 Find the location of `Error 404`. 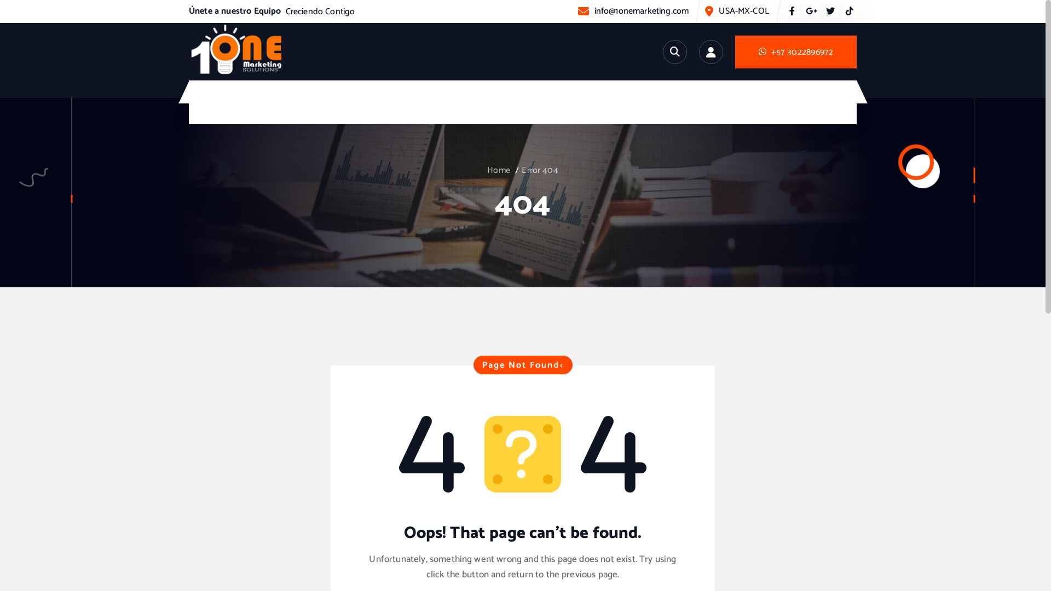

Error 404 is located at coordinates (540, 171).